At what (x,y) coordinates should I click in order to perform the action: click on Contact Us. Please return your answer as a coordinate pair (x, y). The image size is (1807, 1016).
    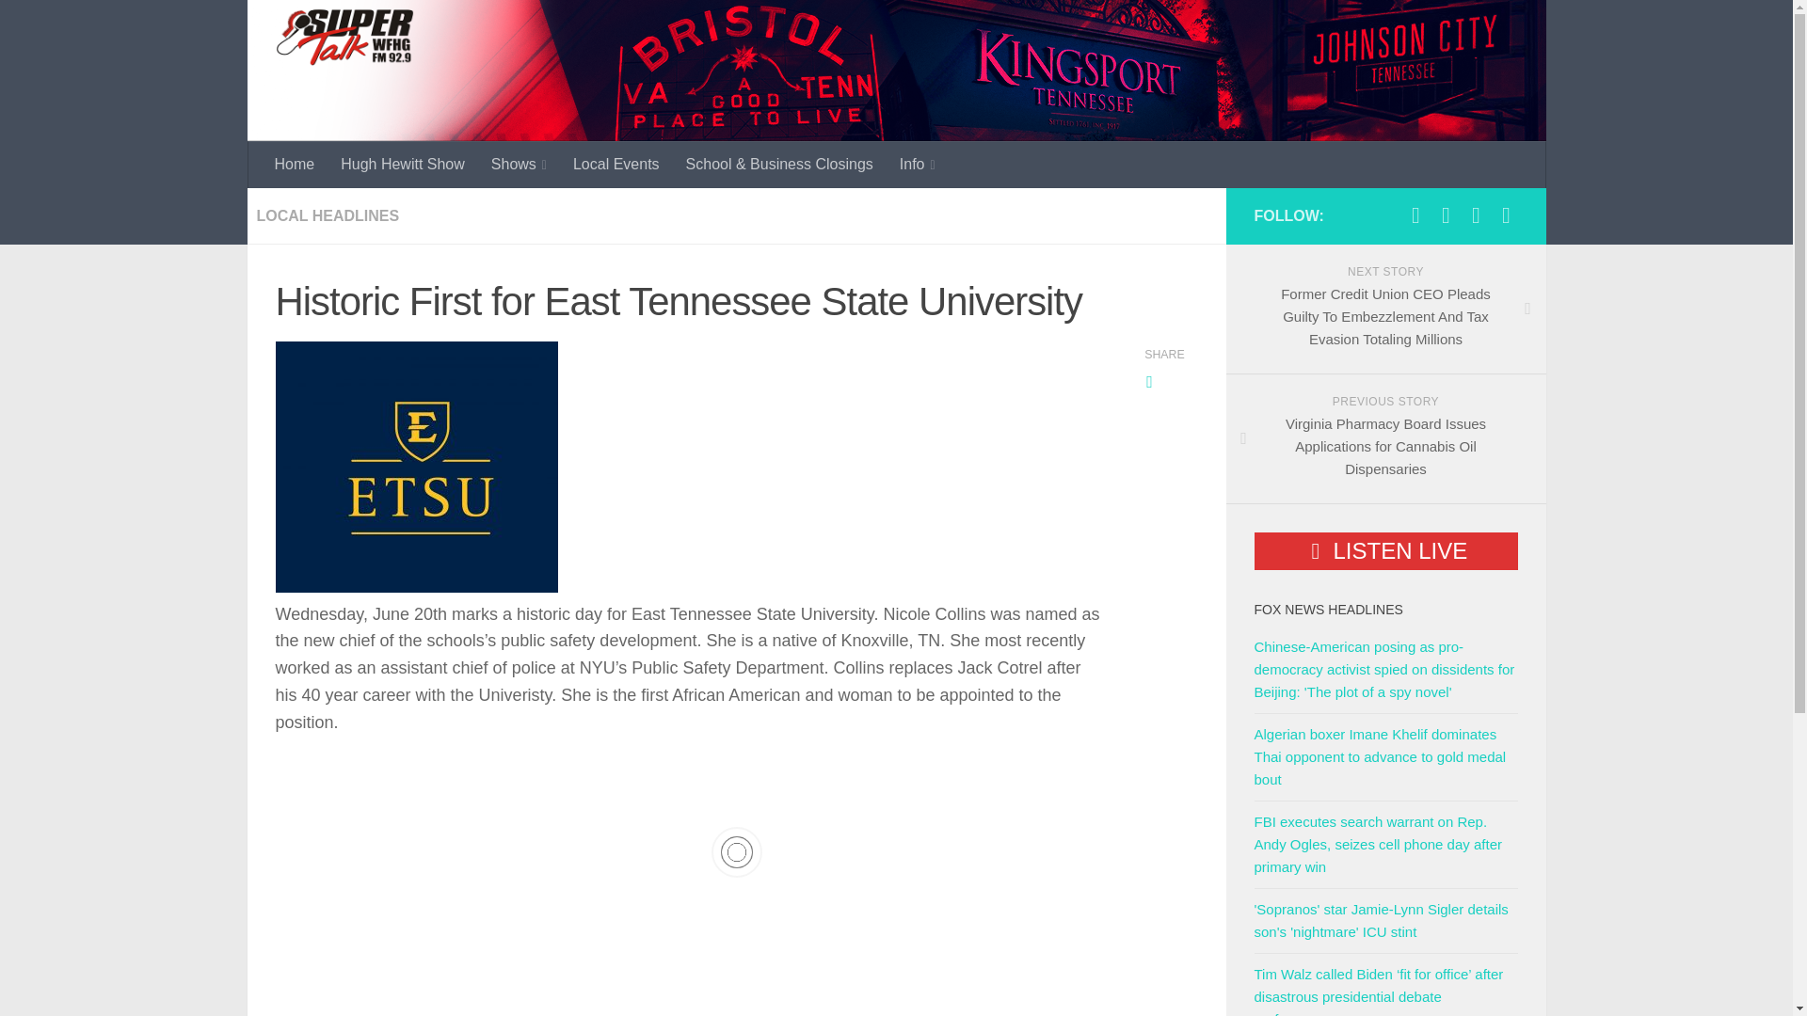
    Looking at the image, I should click on (1476, 214).